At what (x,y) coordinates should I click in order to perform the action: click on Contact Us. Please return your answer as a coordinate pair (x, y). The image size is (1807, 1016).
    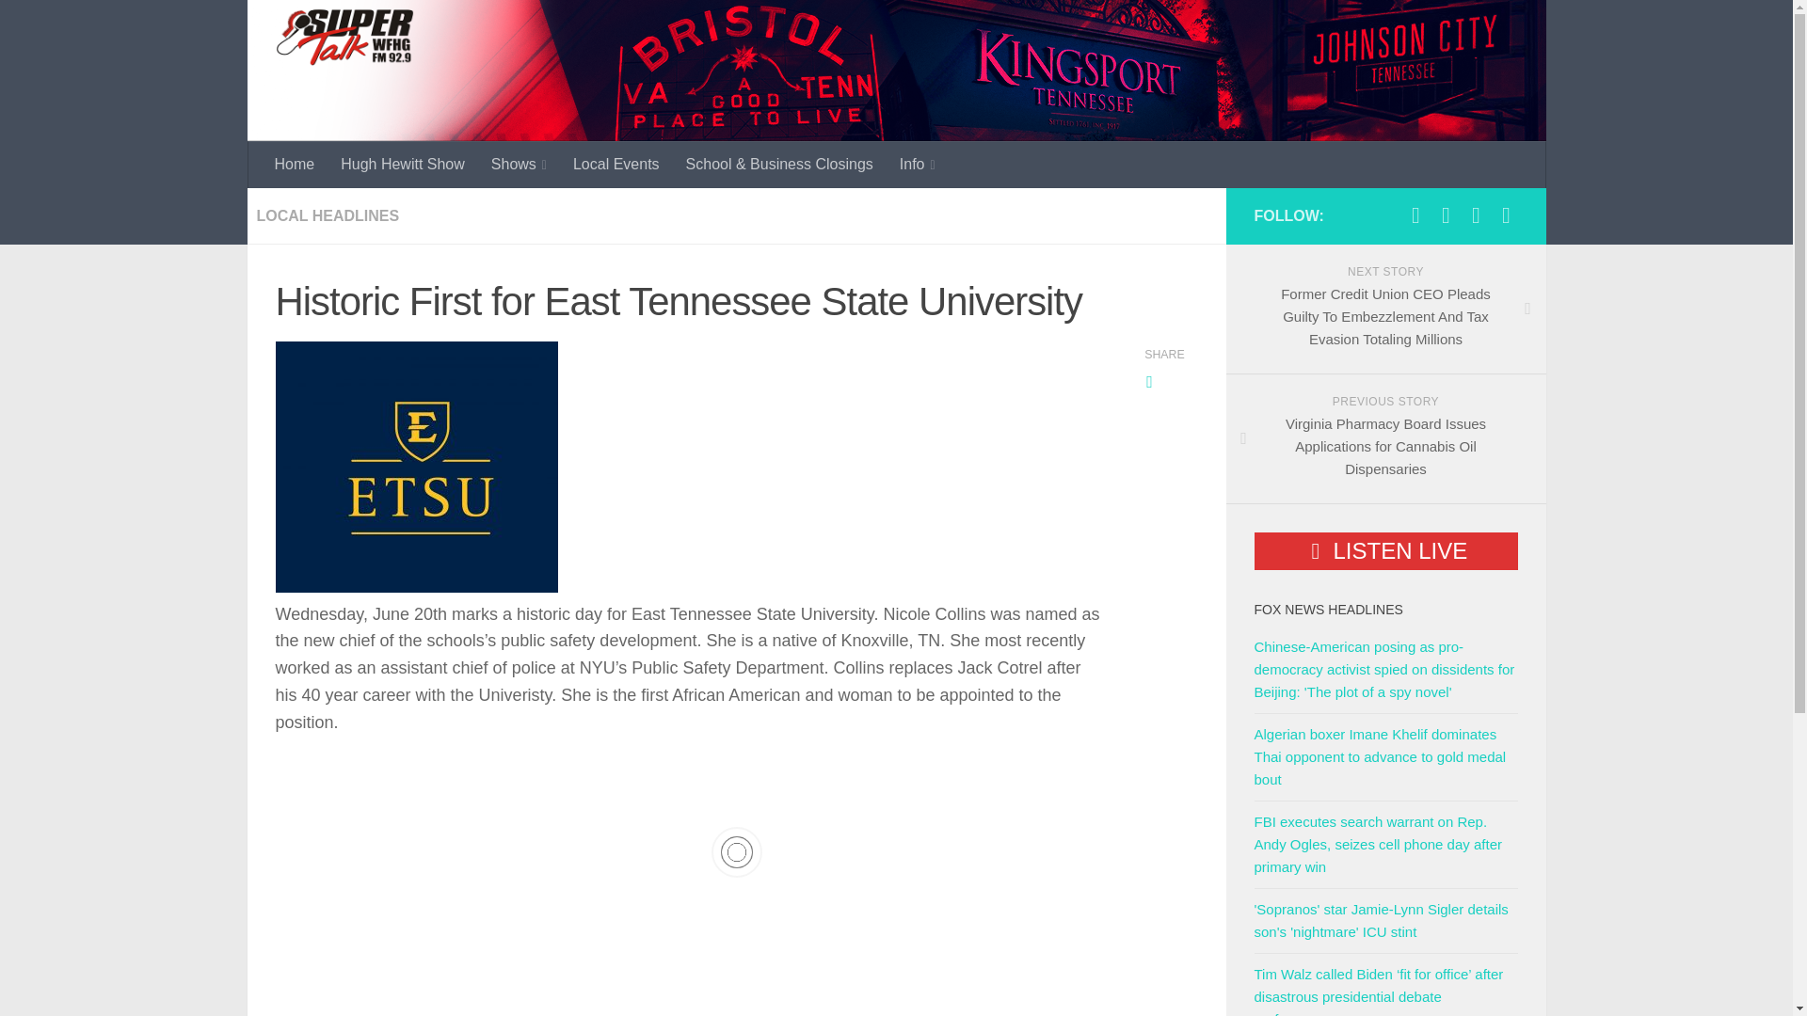
    Looking at the image, I should click on (1476, 214).